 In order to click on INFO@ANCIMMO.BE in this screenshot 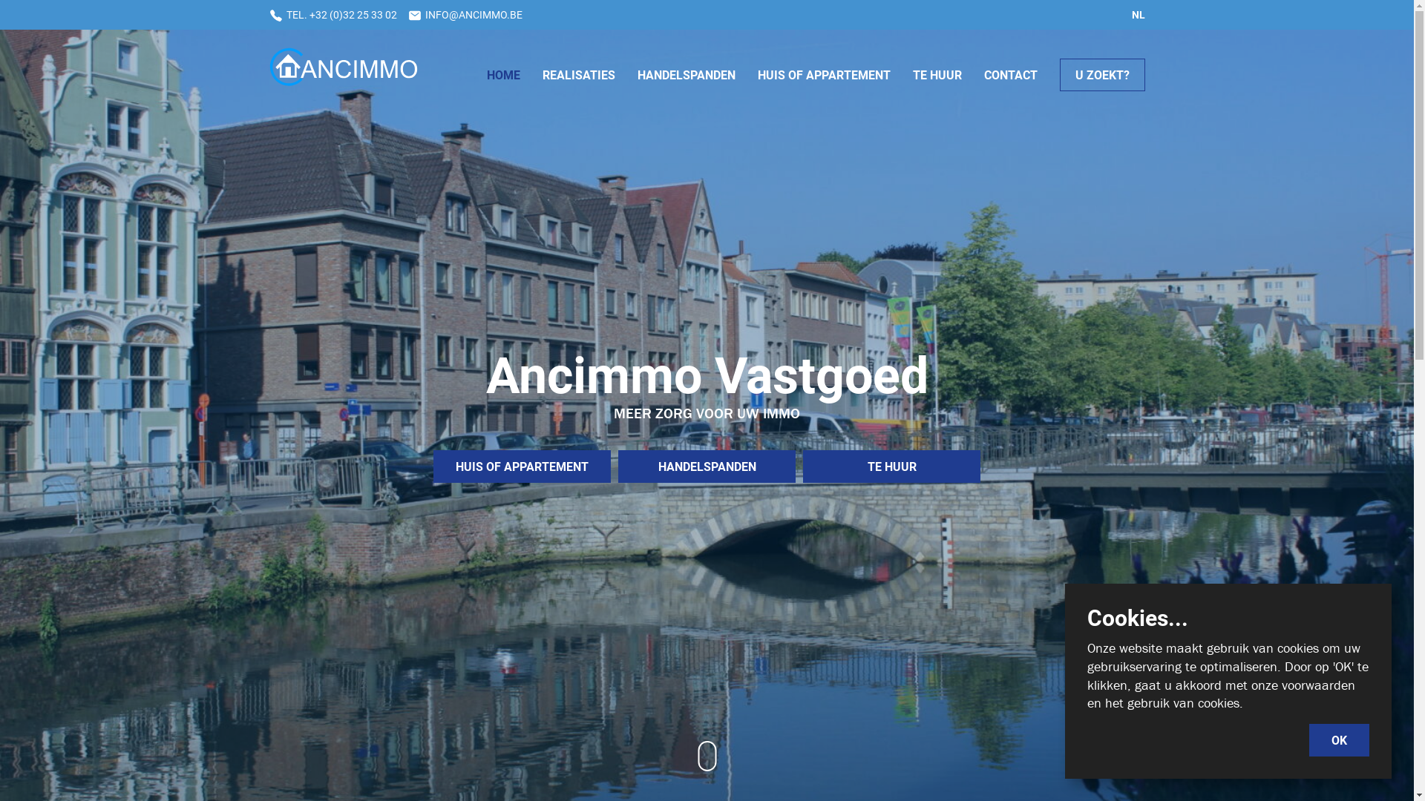, I will do `click(465, 15)`.